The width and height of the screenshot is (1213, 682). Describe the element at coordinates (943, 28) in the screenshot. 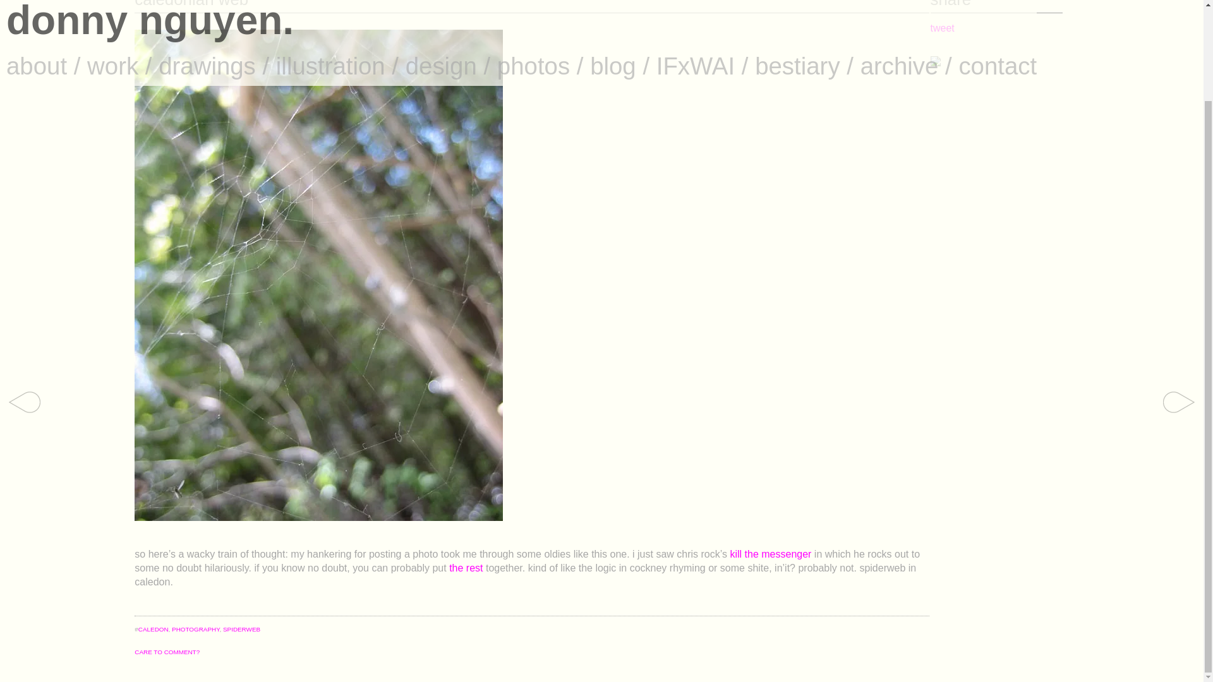

I see `tweet` at that location.